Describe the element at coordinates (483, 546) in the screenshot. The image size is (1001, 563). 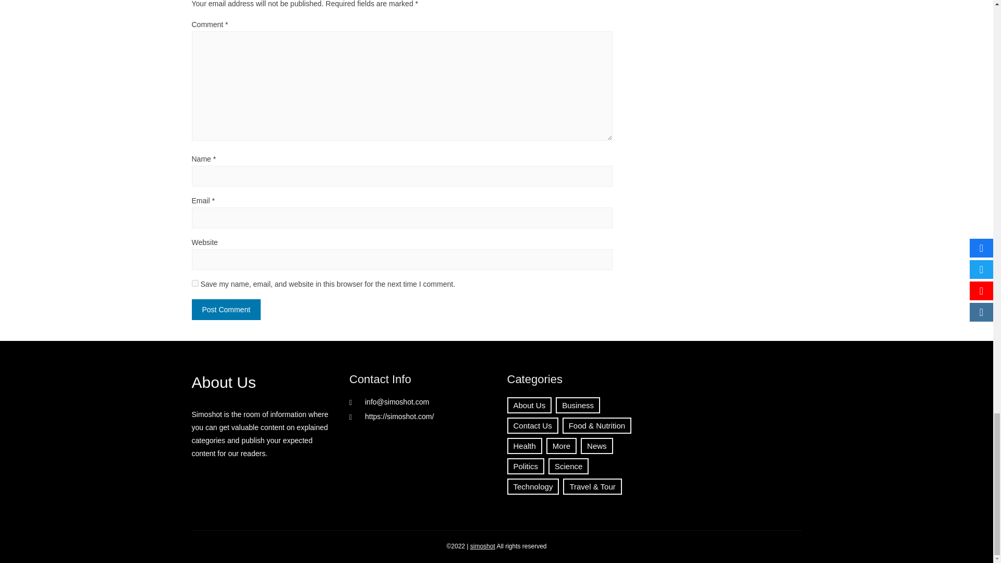
I see `simoshot` at that location.